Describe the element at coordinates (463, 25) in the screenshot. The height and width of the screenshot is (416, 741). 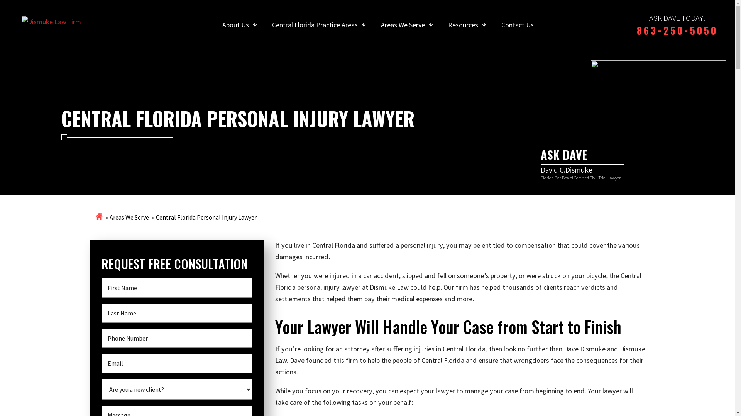
I see `Resources` at that location.